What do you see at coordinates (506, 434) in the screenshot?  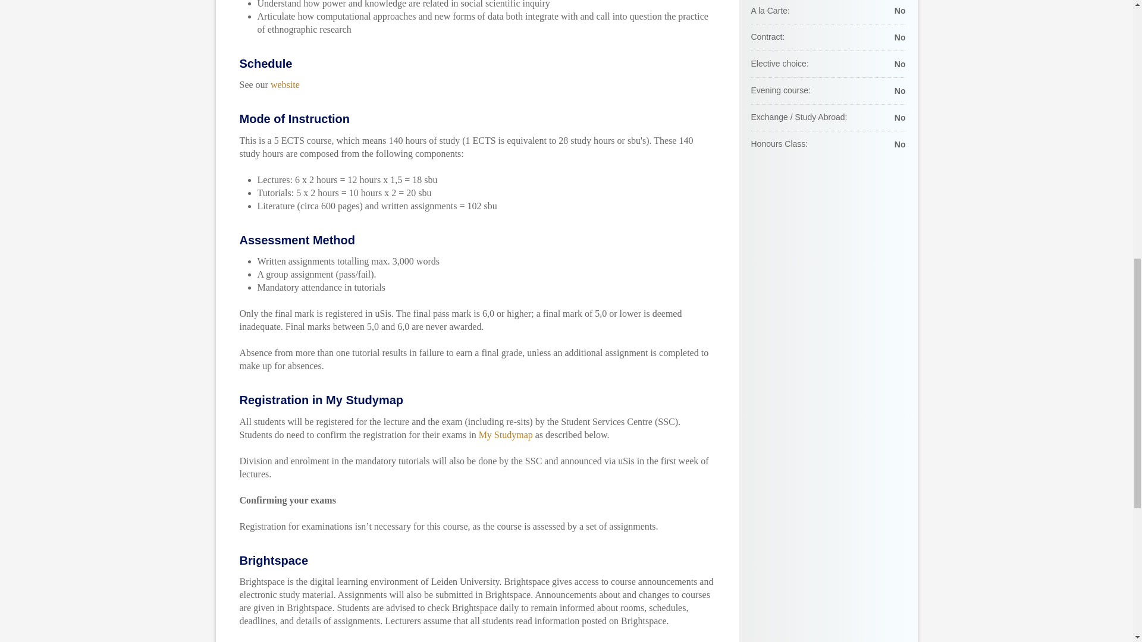 I see `My Studymap` at bounding box center [506, 434].